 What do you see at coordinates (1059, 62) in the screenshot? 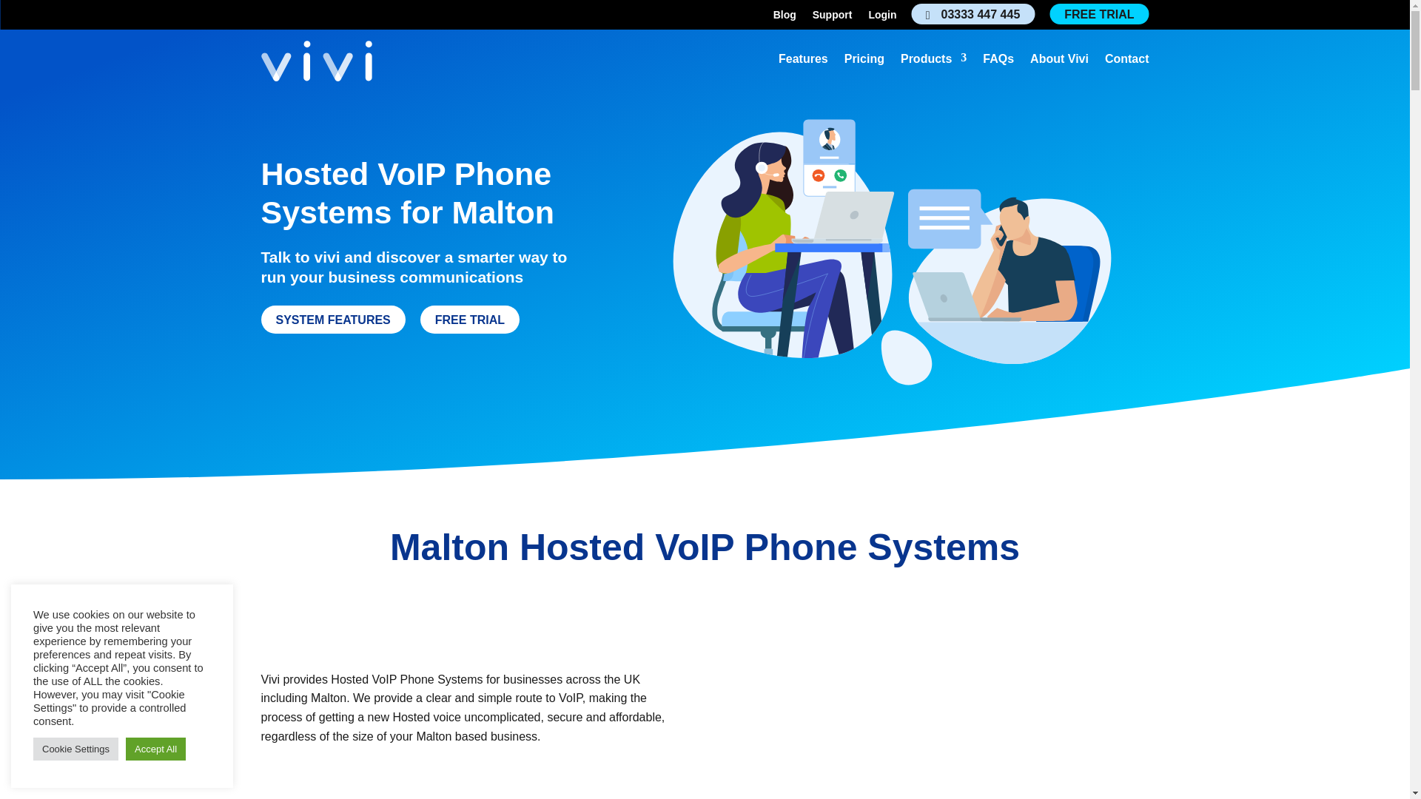
I see `About Vivi` at bounding box center [1059, 62].